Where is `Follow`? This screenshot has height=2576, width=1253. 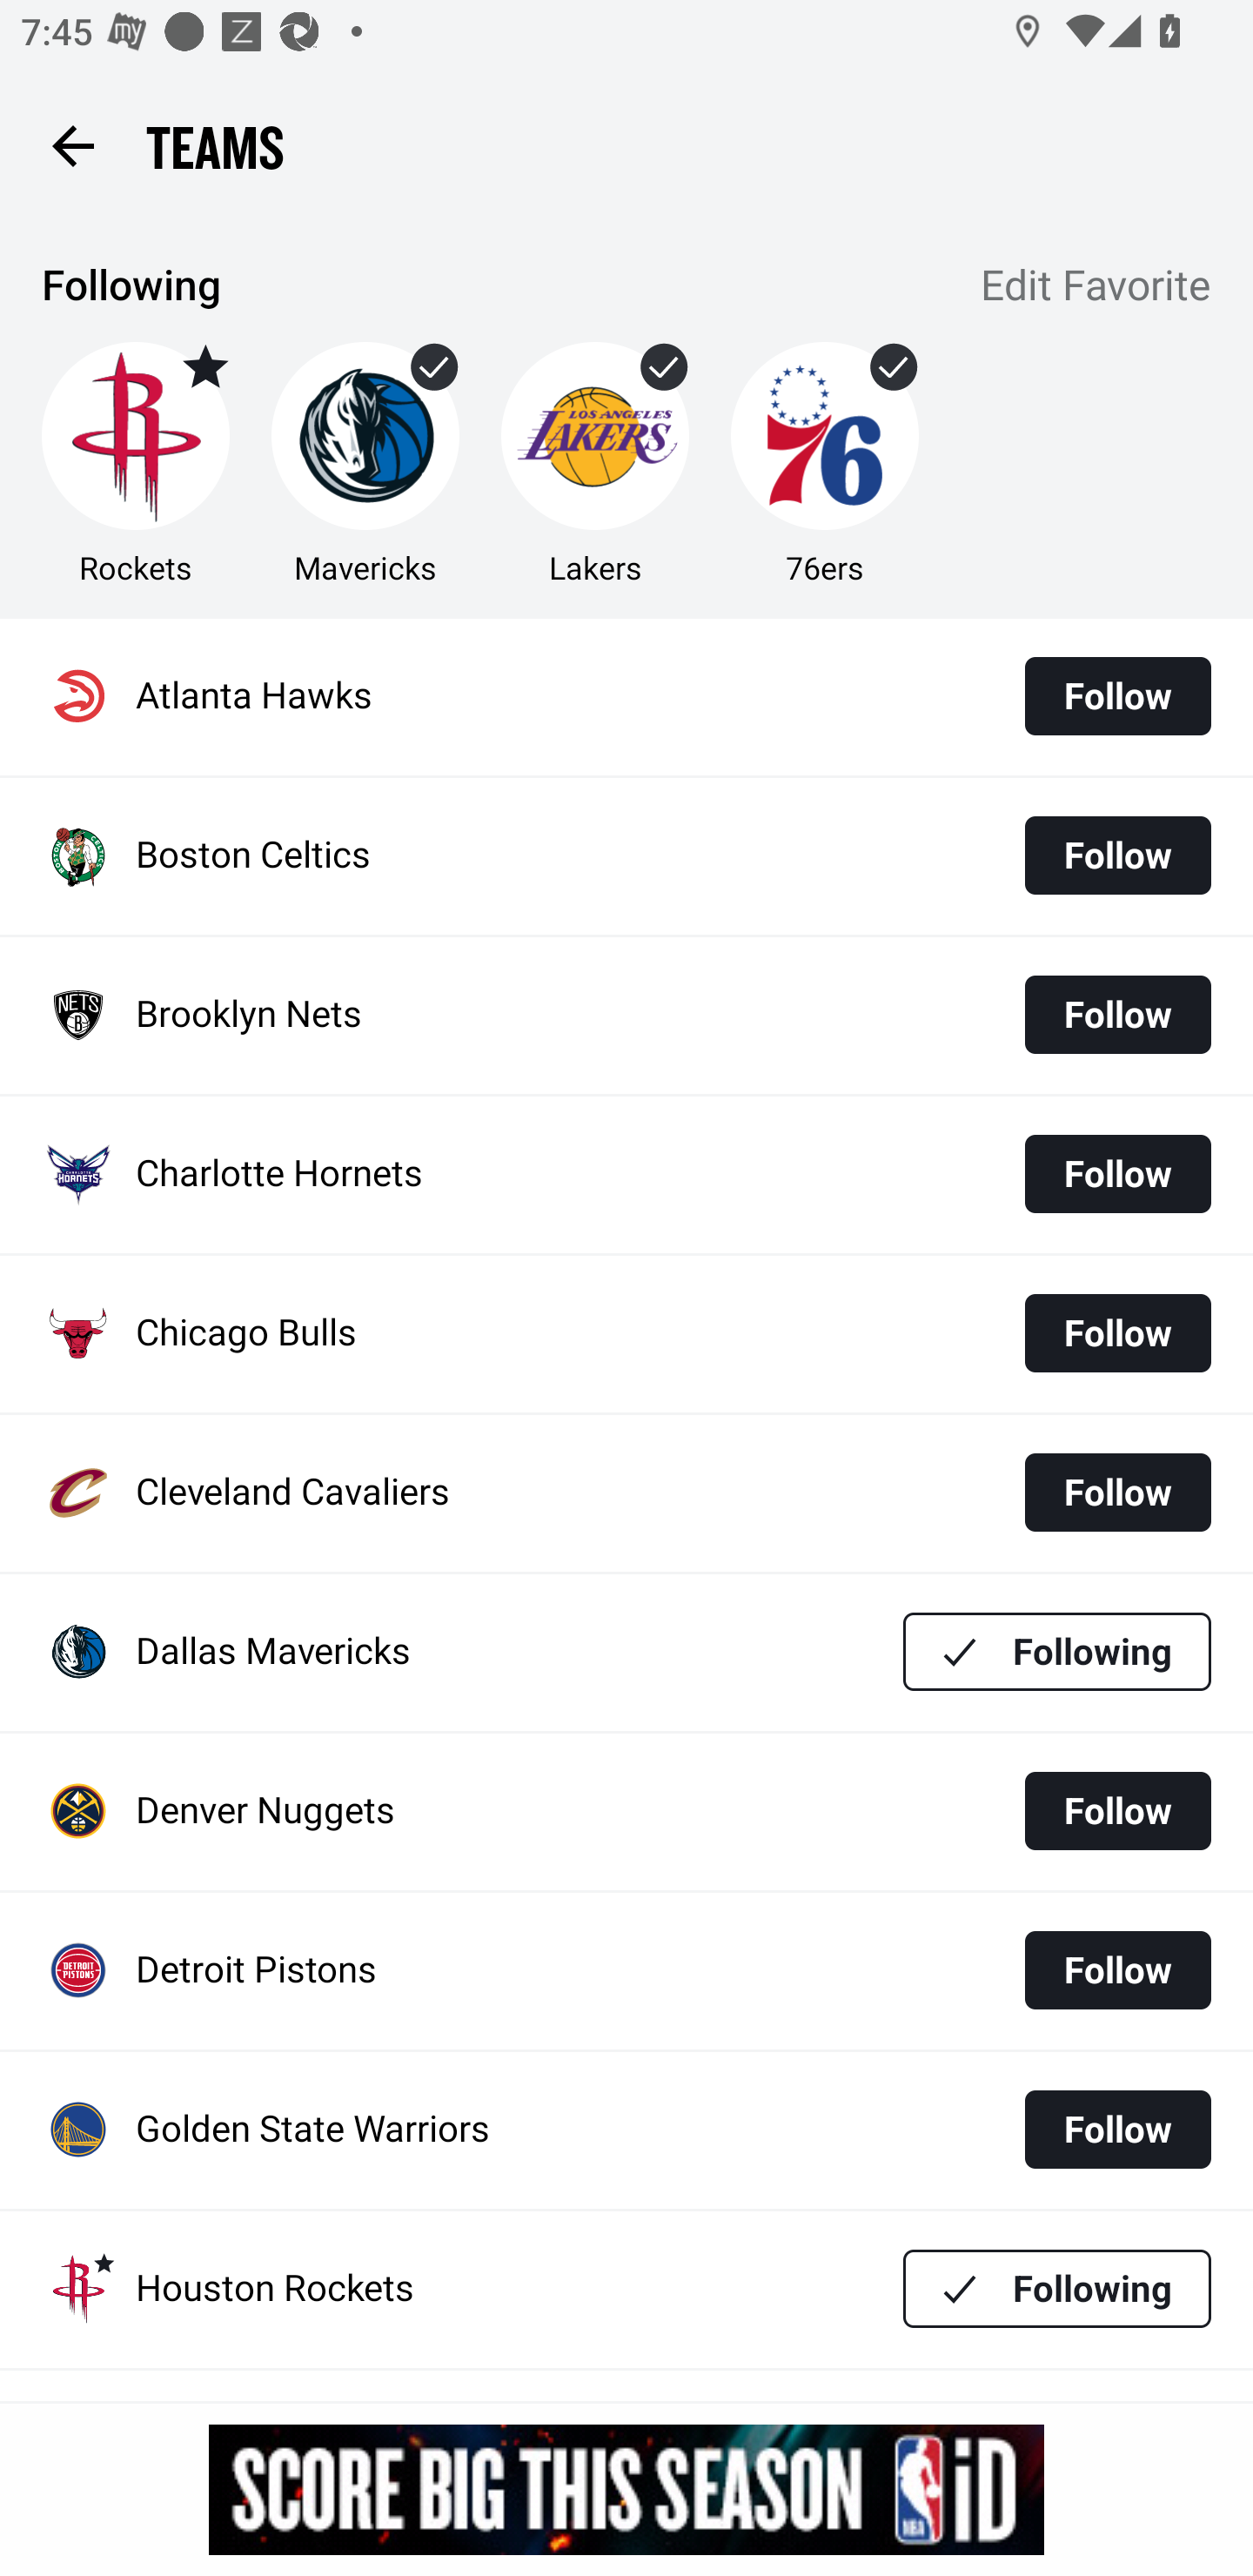 Follow is located at coordinates (1117, 1173).